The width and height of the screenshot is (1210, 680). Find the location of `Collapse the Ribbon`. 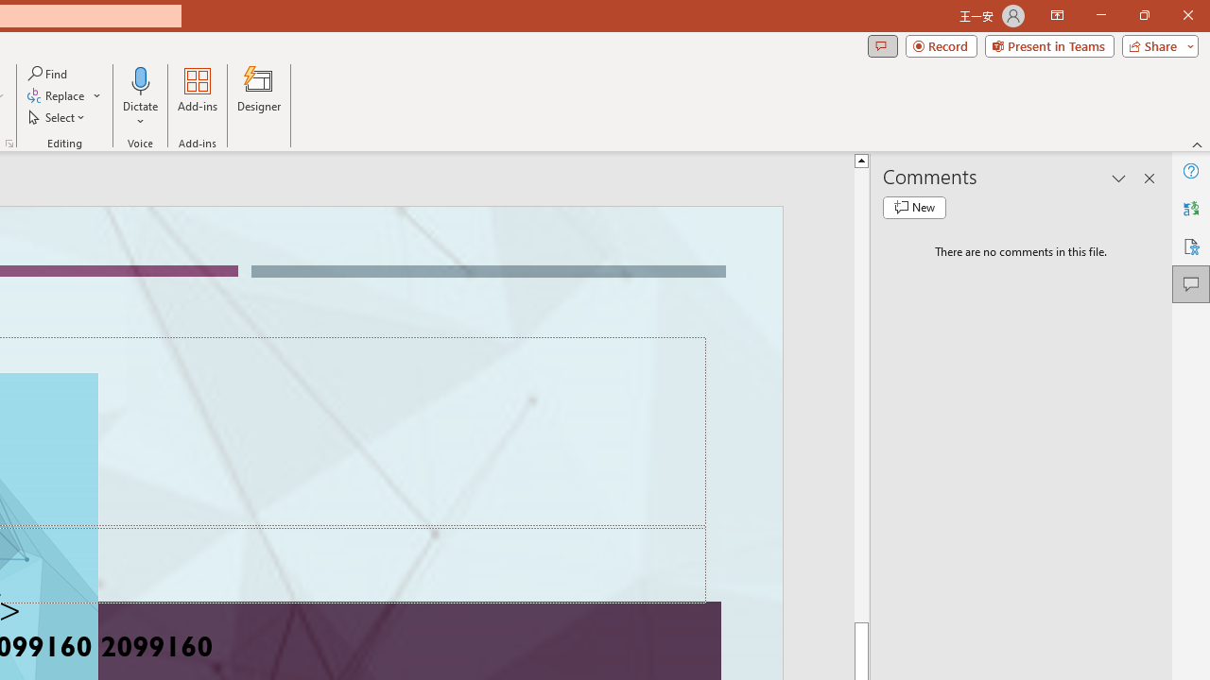

Collapse the Ribbon is located at coordinates (1198, 144).